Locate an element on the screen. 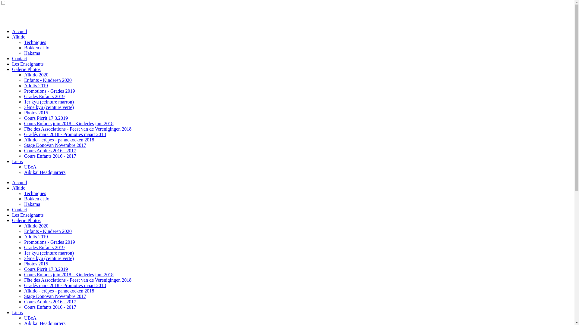 The height and width of the screenshot is (325, 579). Accueil is located at coordinates (20, 31).